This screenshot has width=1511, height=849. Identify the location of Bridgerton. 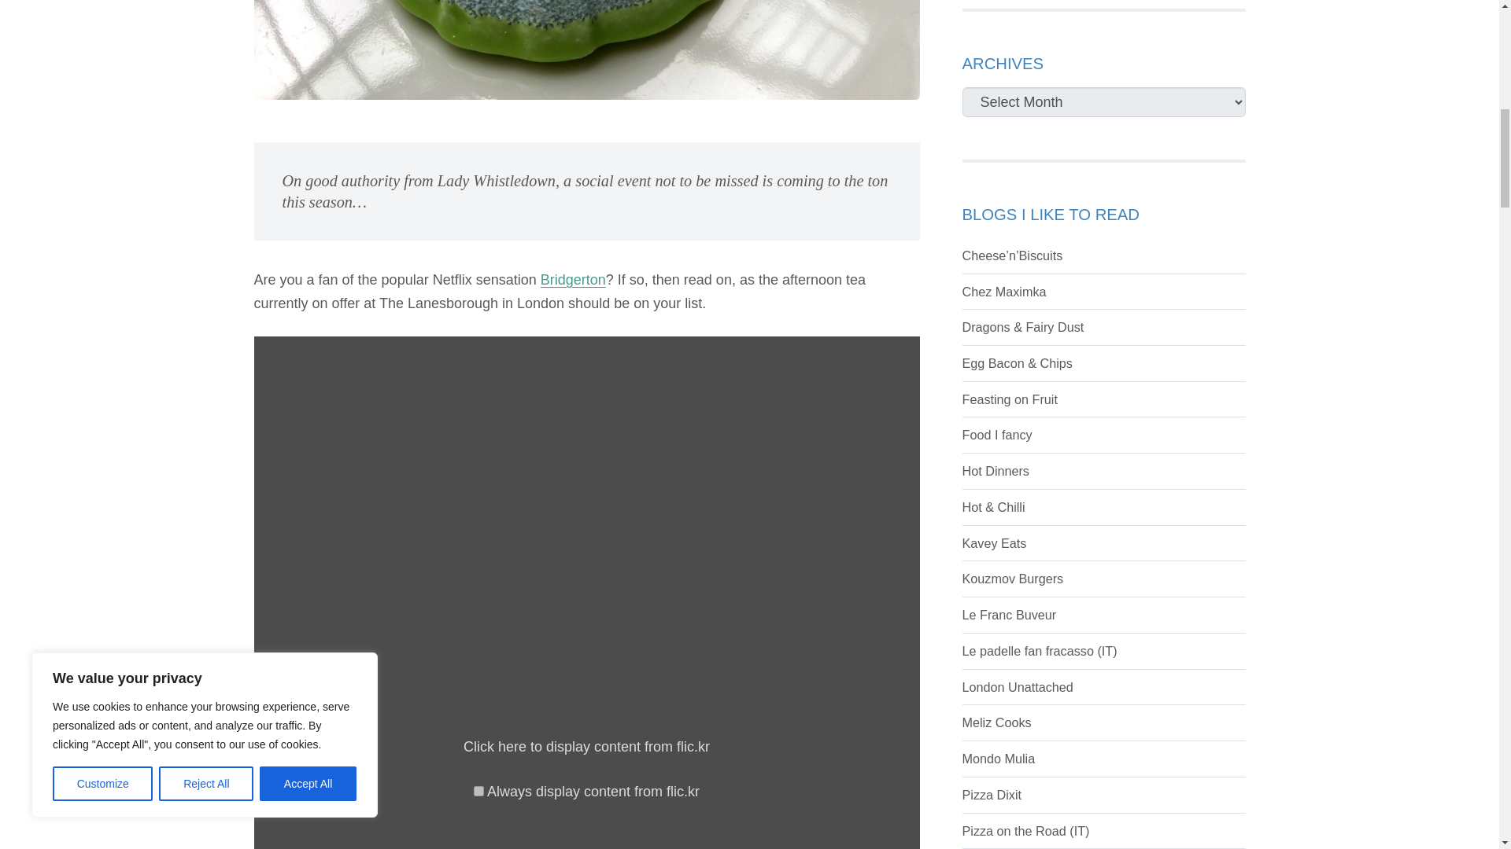
(573, 280).